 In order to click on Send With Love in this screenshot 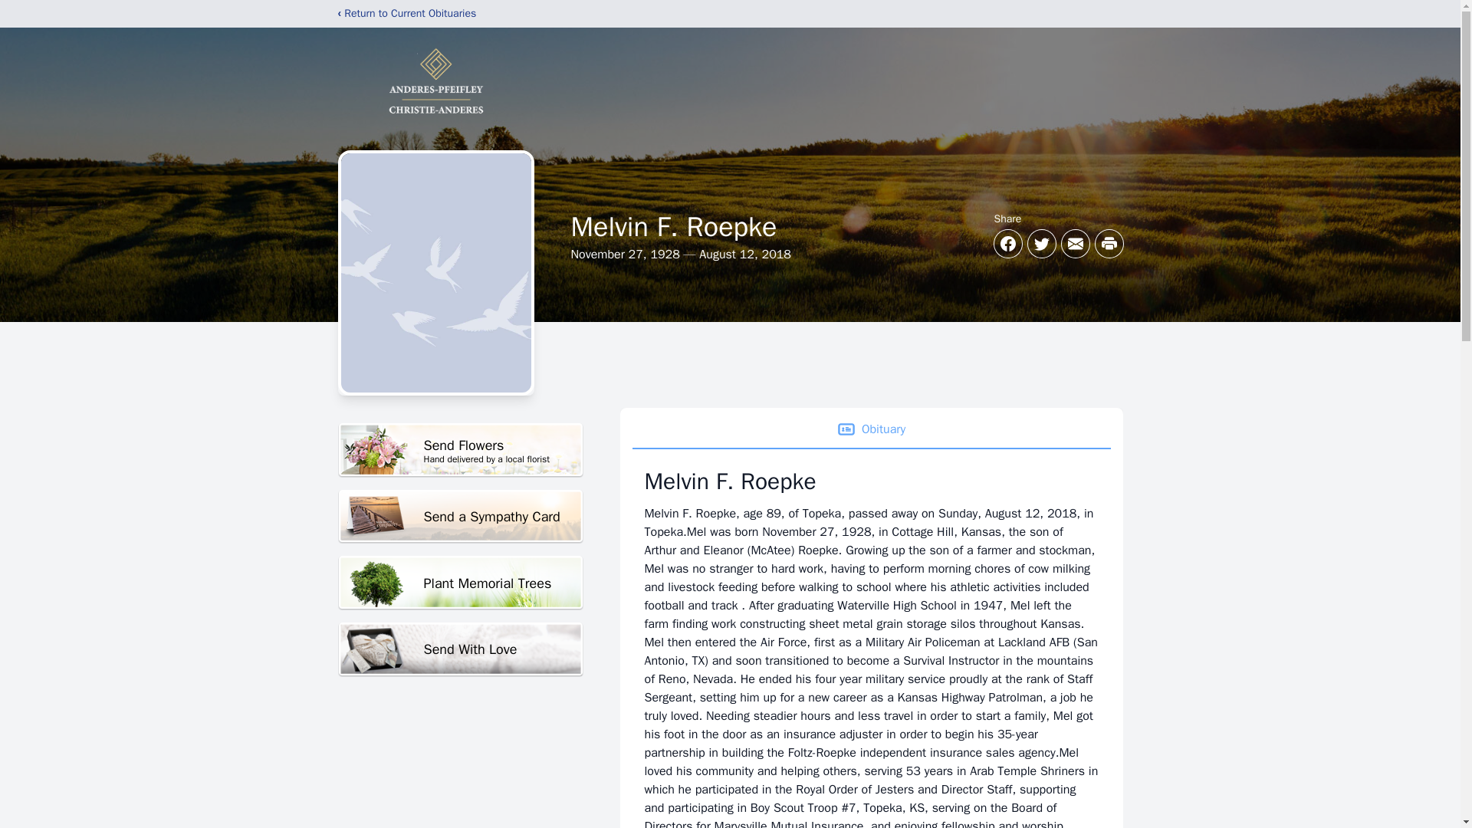, I will do `click(460, 517)`.